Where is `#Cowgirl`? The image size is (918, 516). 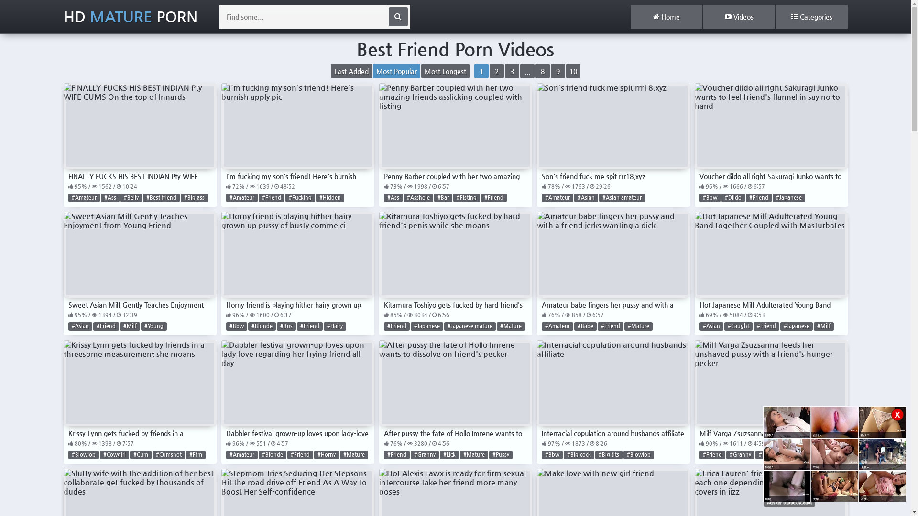 #Cowgirl is located at coordinates (114, 455).